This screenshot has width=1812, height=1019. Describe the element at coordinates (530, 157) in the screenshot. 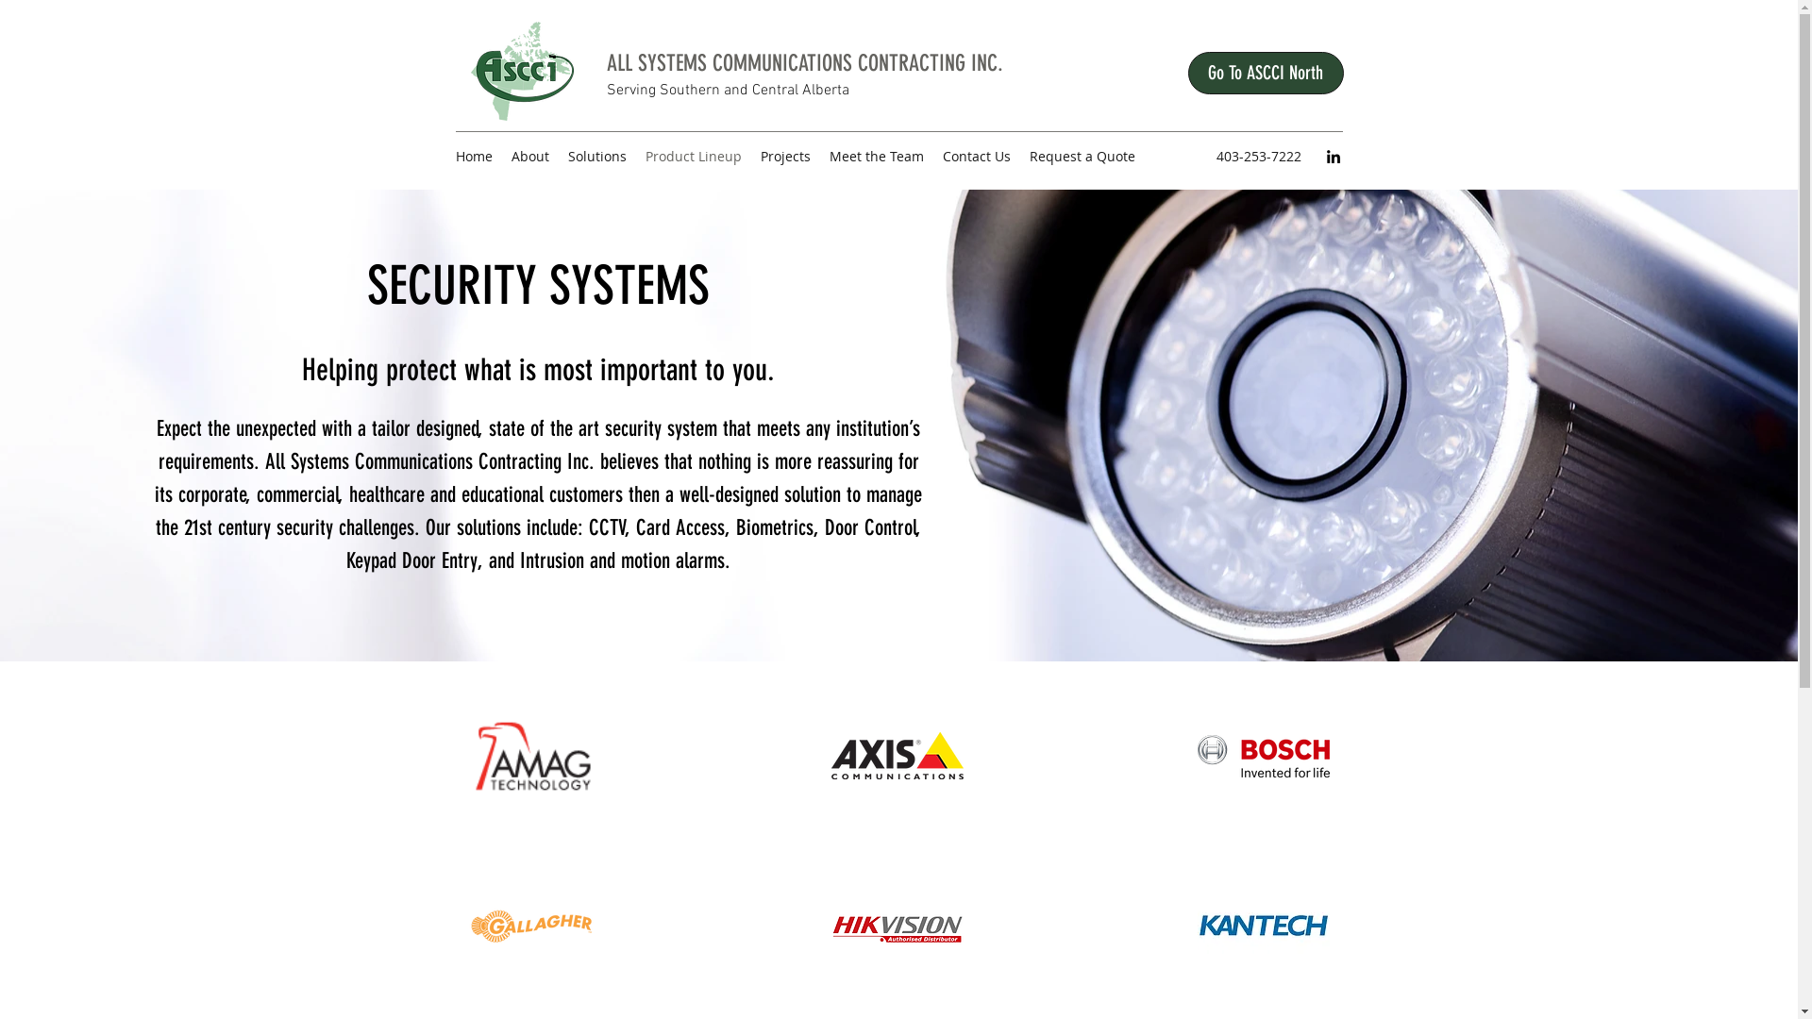

I see `About` at that location.